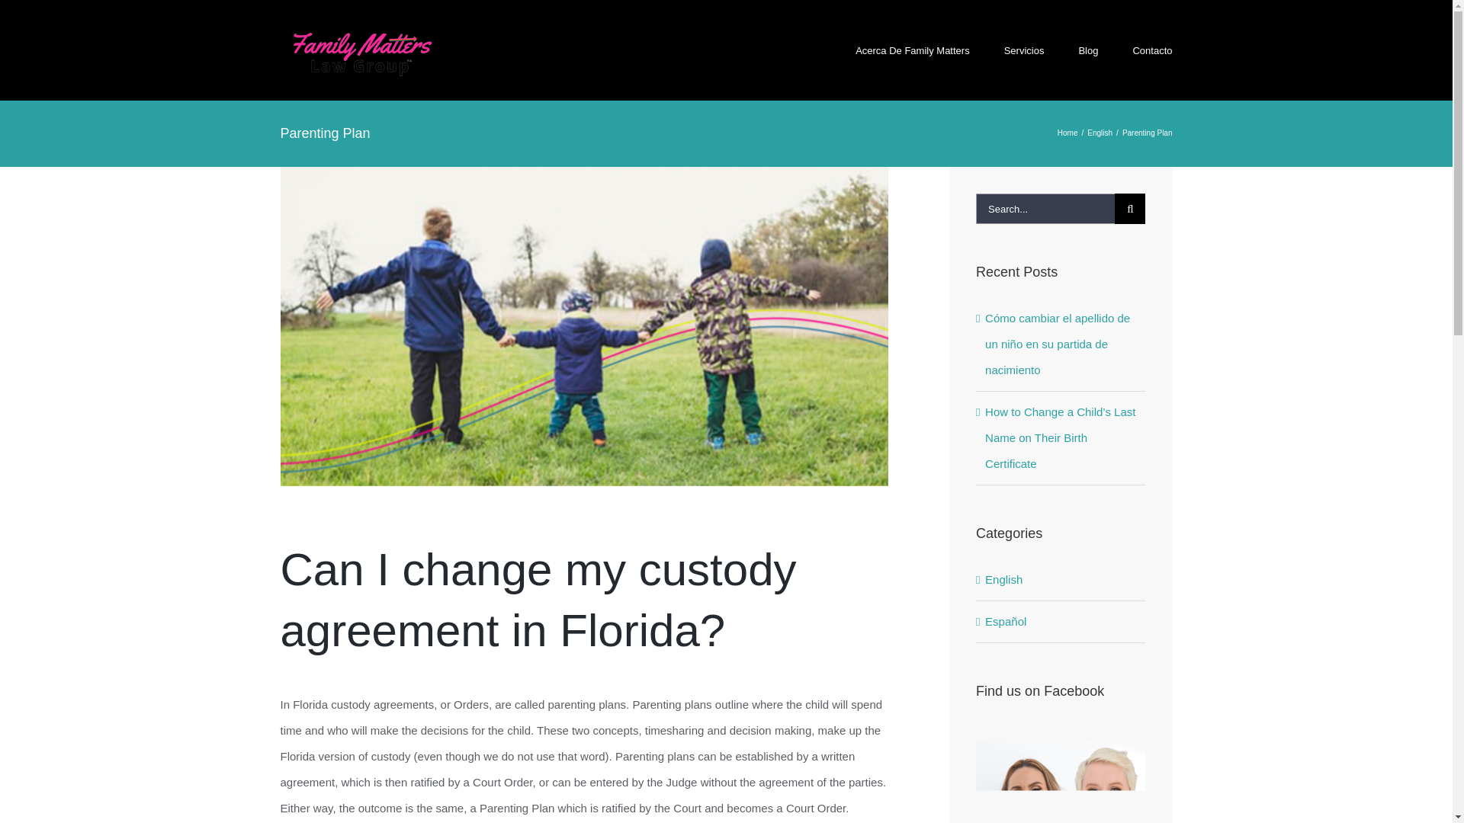  Describe the element at coordinates (1100, 133) in the screenshot. I see `English` at that location.